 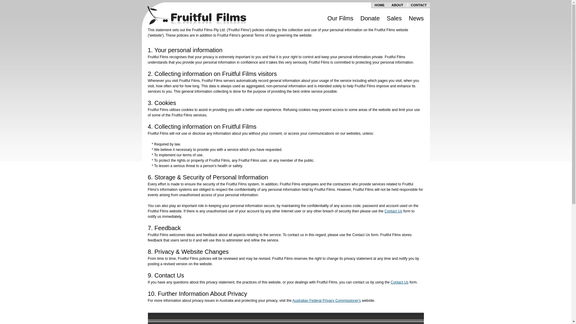 What do you see at coordinates (380, 5) in the screenshot?
I see `HOME` at bounding box center [380, 5].